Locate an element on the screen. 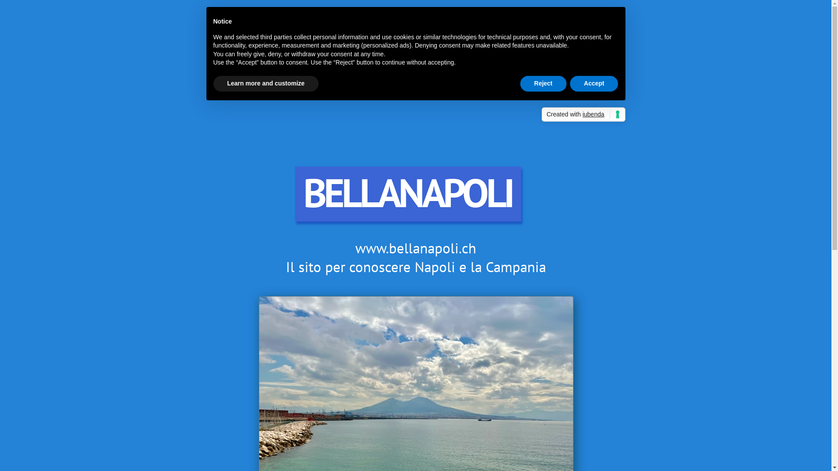 This screenshot has width=838, height=471. Created with iubenda is located at coordinates (583, 115).